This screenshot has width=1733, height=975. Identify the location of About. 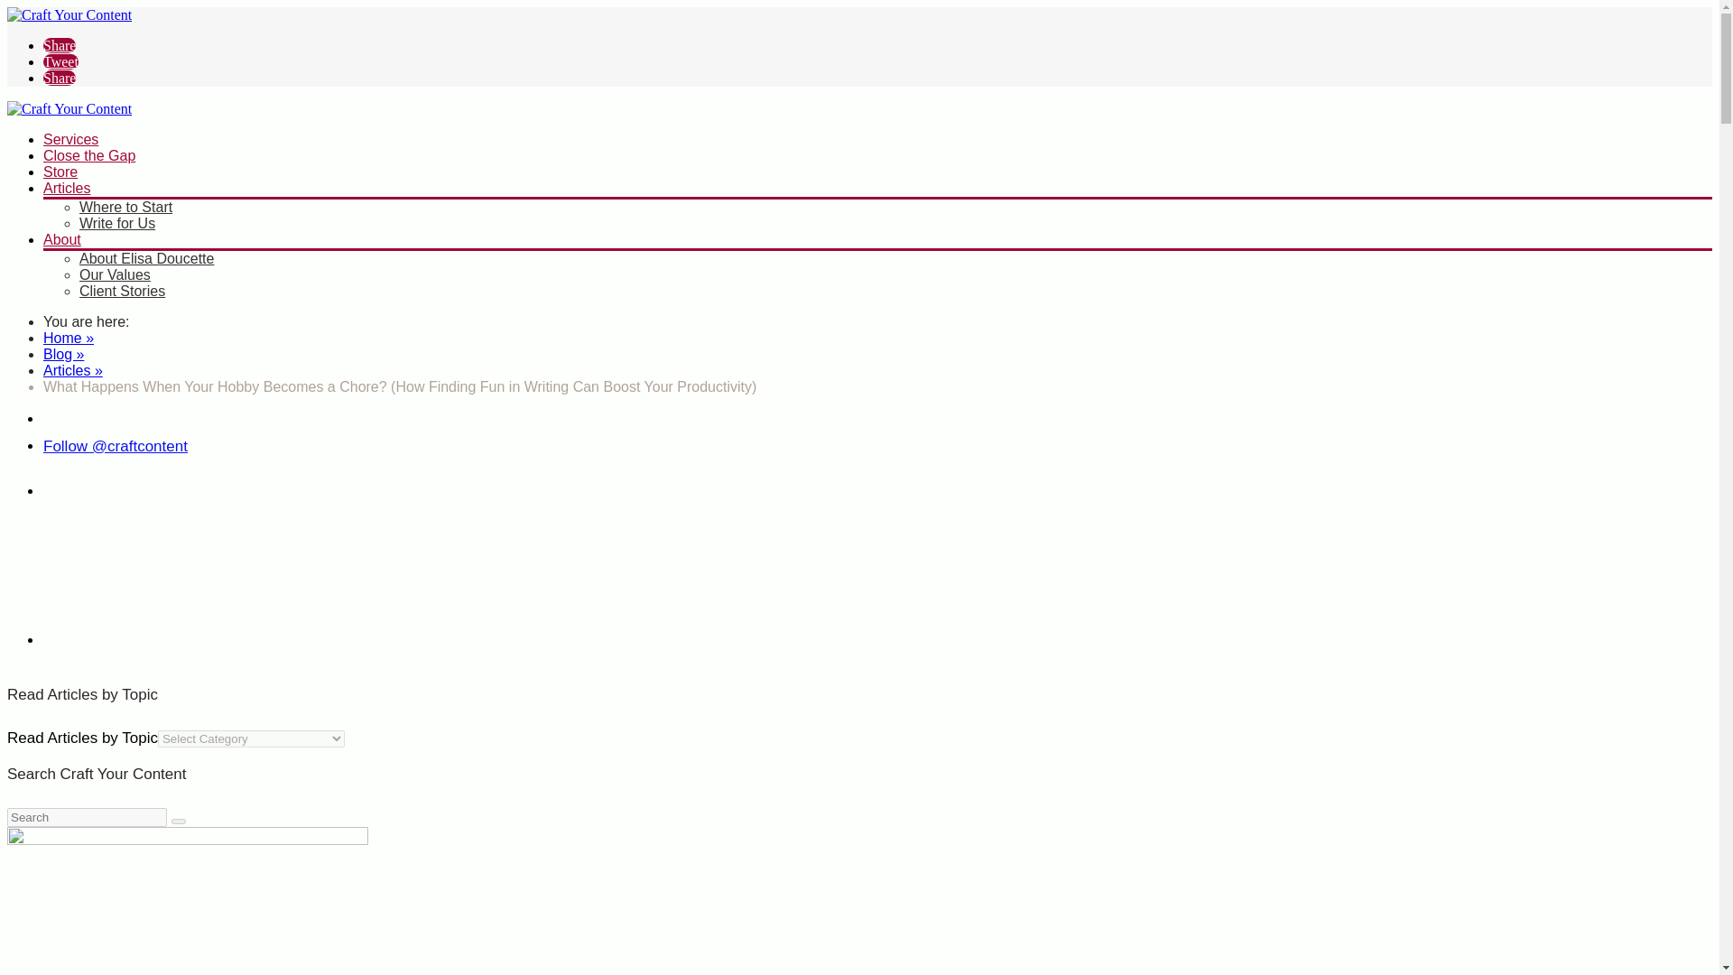
(62, 240).